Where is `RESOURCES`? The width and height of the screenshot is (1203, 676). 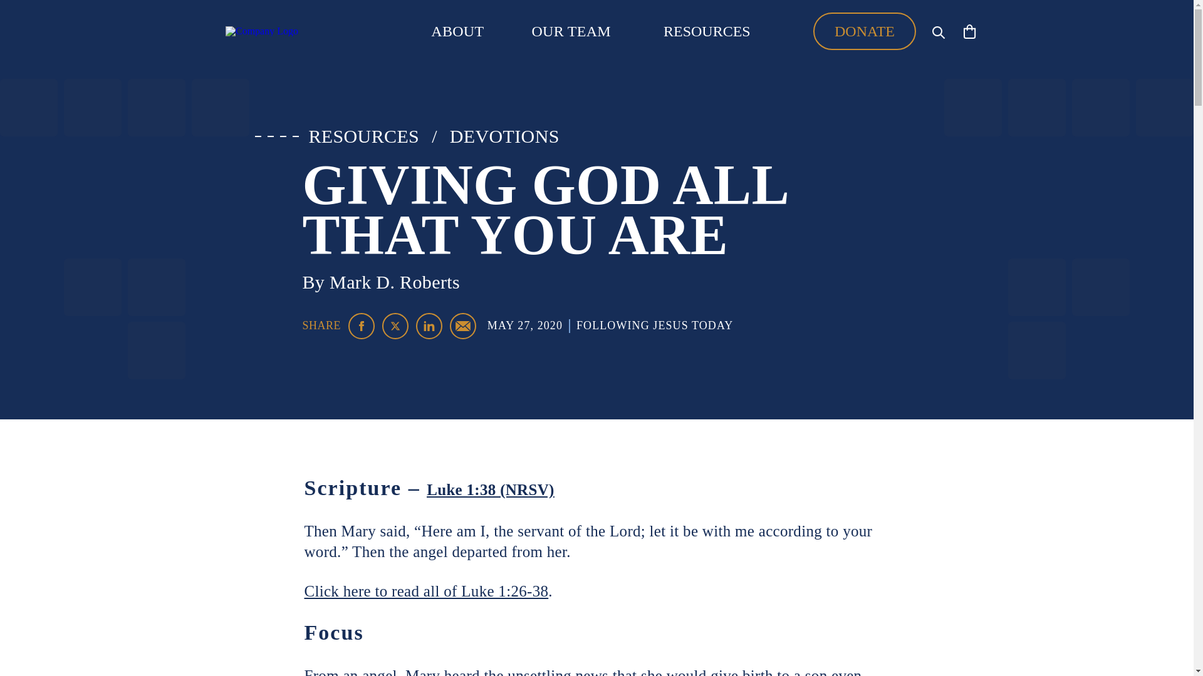
RESOURCES is located at coordinates (707, 31).